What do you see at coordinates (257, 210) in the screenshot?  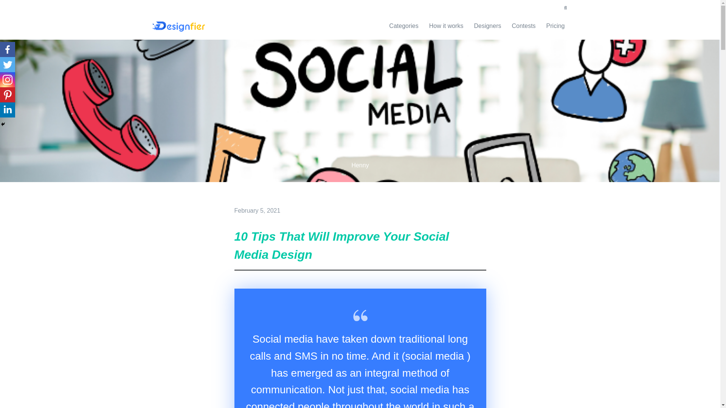 I see `February 5, 2021` at bounding box center [257, 210].